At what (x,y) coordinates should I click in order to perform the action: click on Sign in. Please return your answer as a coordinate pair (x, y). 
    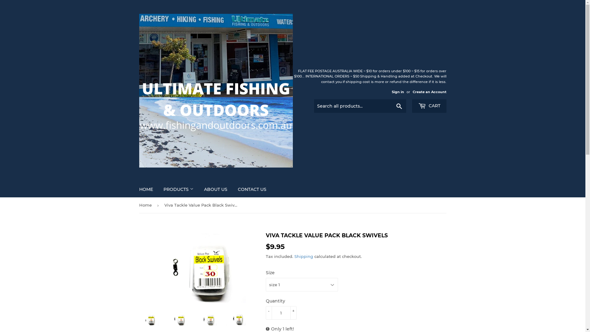
    Looking at the image, I should click on (398, 92).